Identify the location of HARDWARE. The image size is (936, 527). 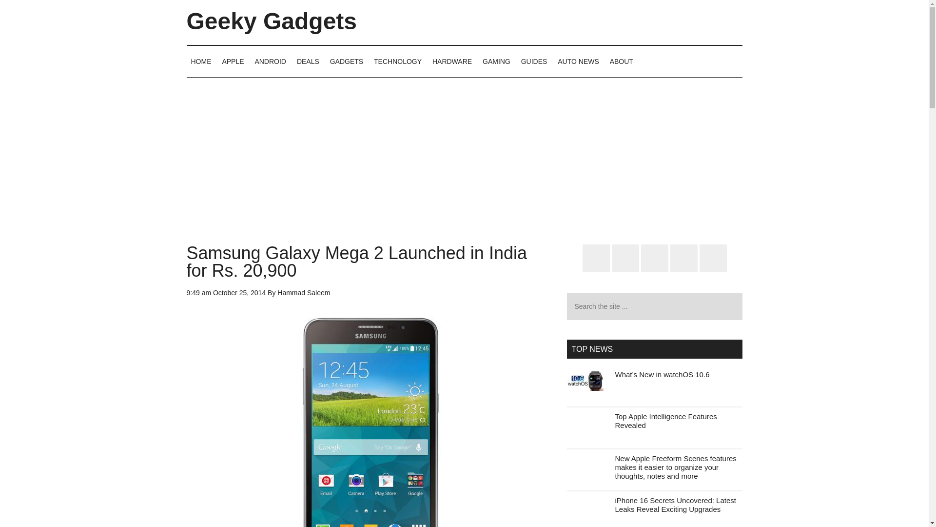
(452, 61).